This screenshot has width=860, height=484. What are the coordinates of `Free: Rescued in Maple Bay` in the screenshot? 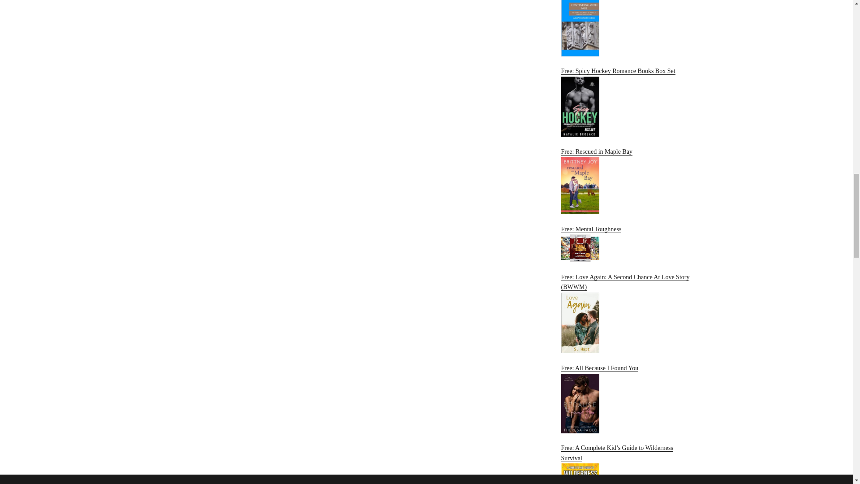 It's located at (628, 181).